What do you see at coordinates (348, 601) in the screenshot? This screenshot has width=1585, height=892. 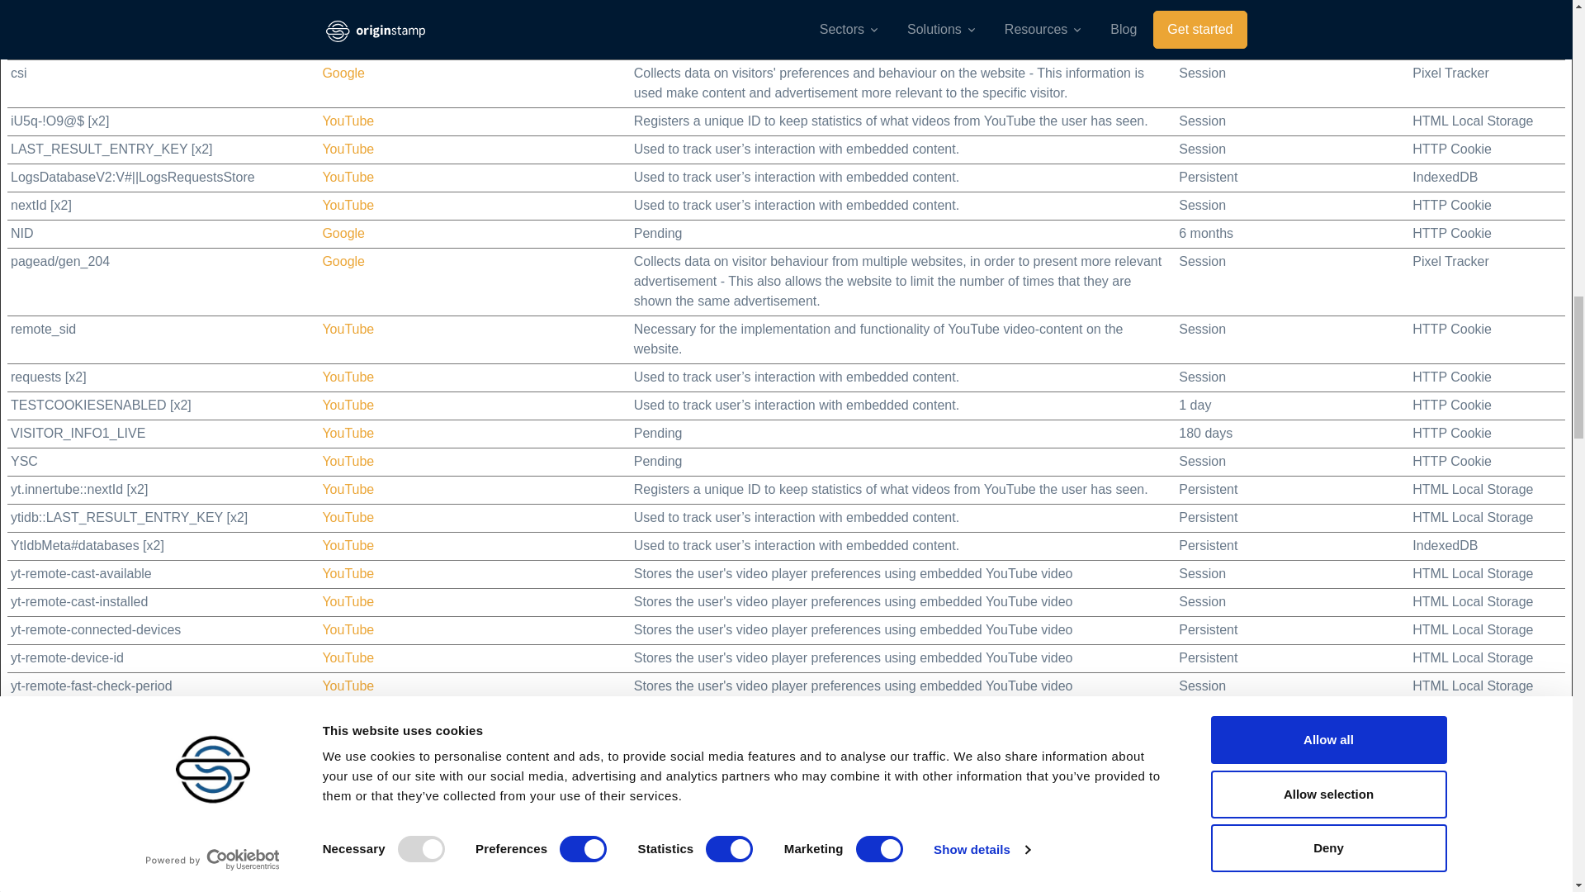 I see `YouTube` at bounding box center [348, 601].